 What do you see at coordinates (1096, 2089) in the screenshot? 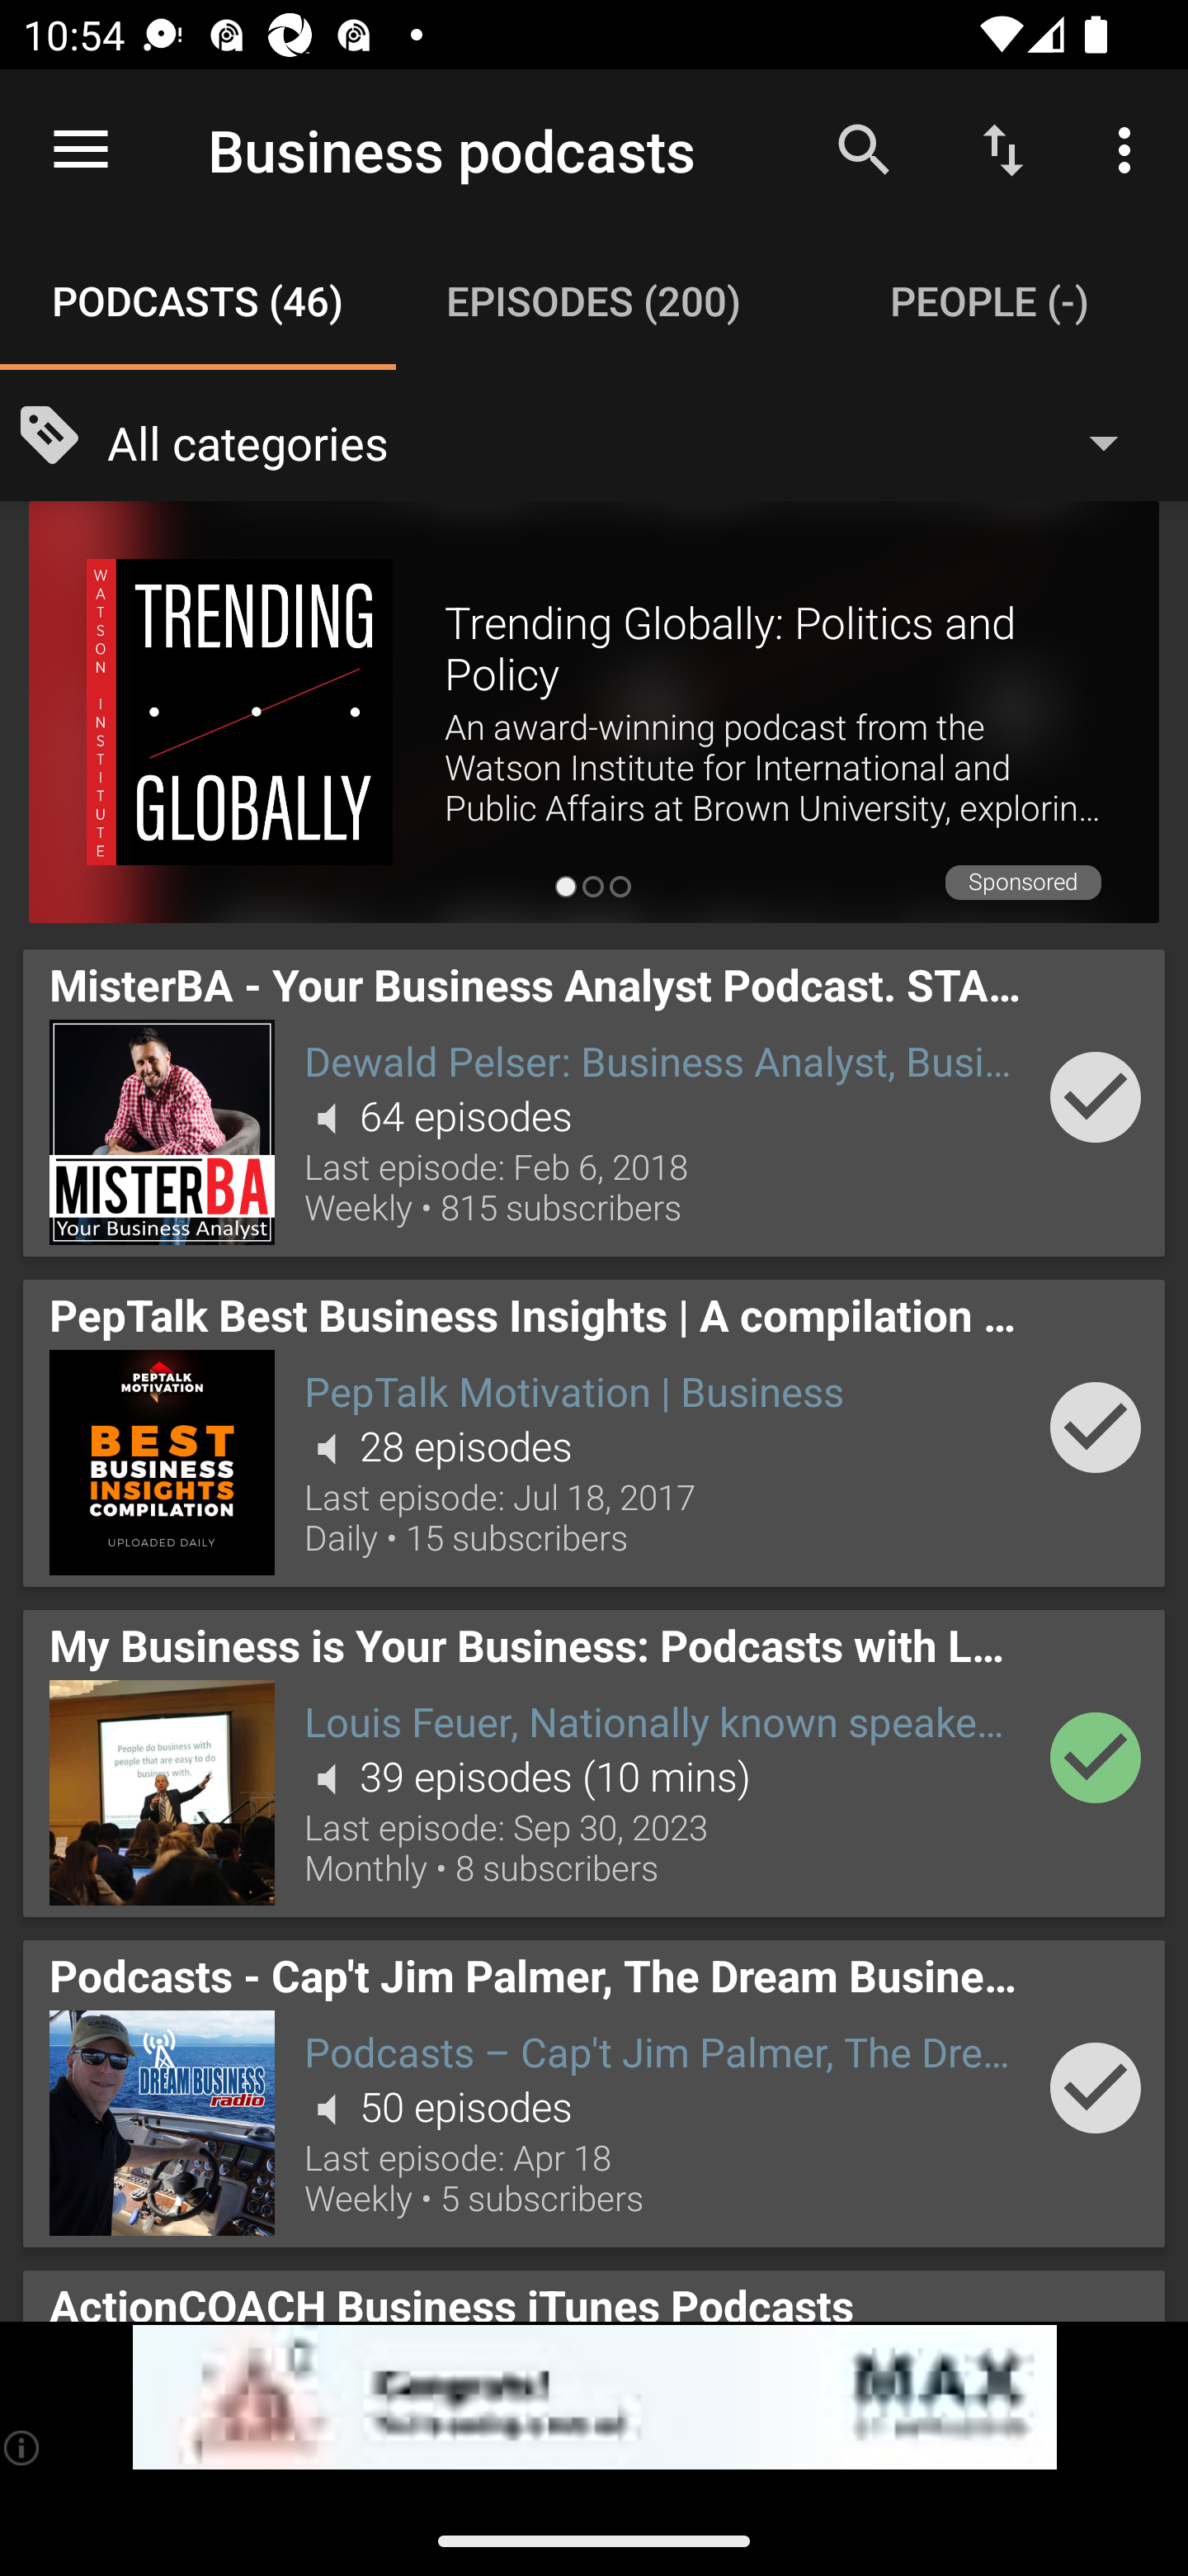
I see `Add` at bounding box center [1096, 2089].